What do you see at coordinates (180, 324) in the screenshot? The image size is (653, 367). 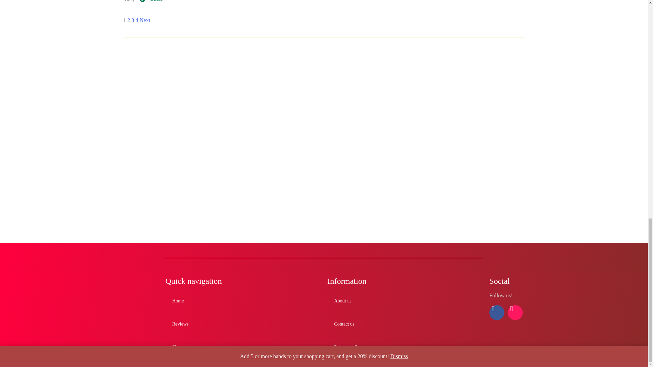 I see `Reviews` at bounding box center [180, 324].